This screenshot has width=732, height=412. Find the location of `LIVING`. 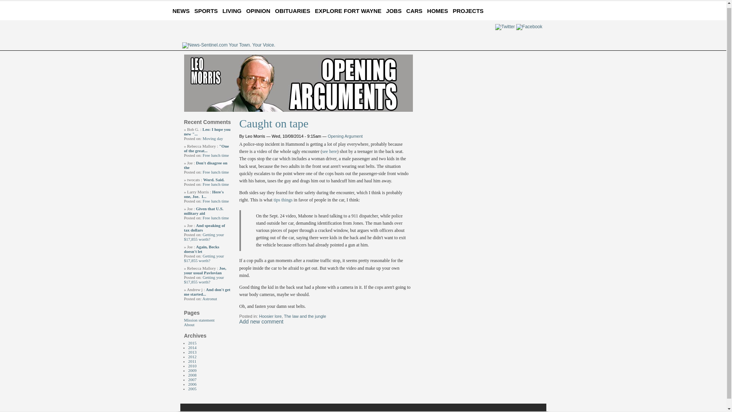

LIVING is located at coordinates (233, 11).